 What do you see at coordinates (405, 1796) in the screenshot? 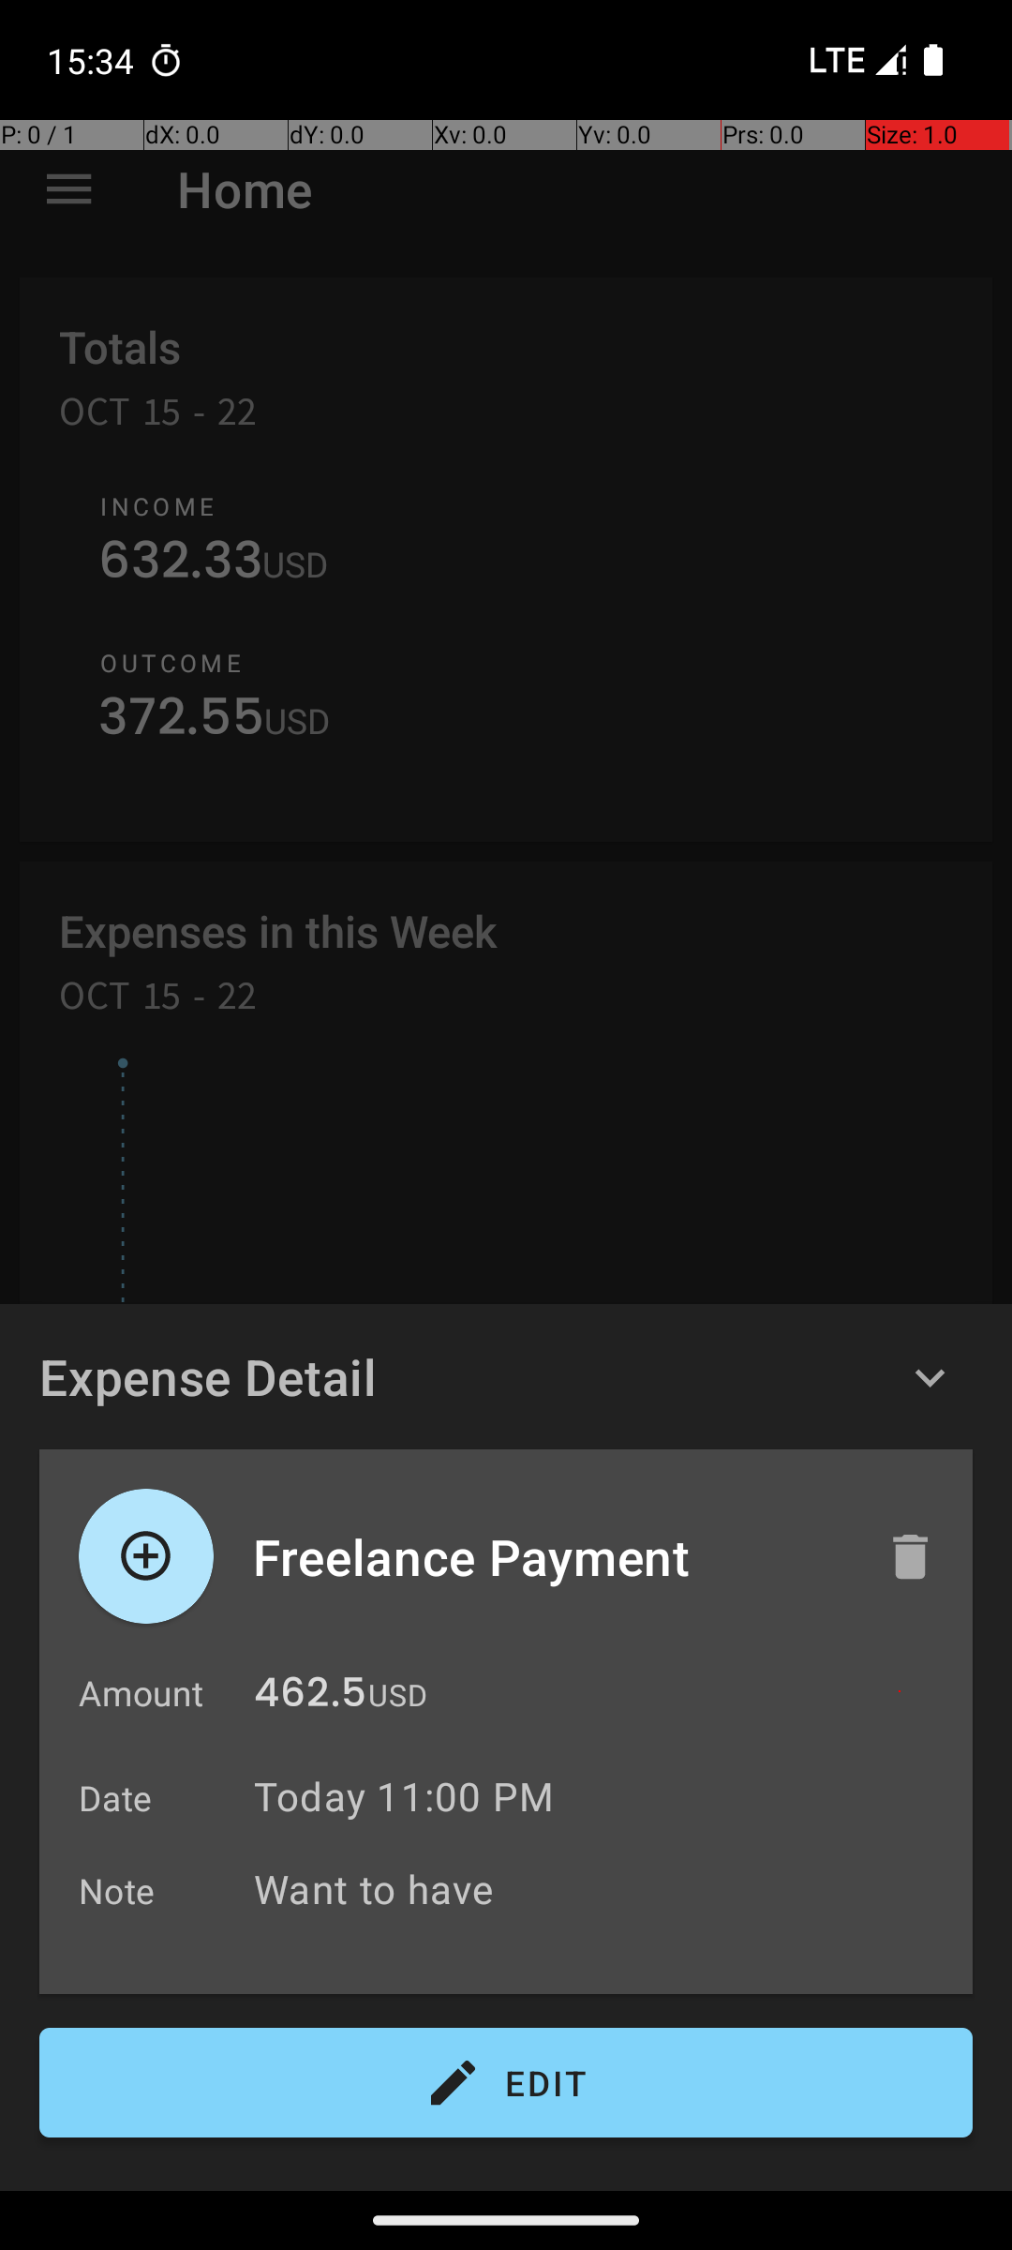
I see `Today 11:00 PM` at bounding box center [405, 1796].